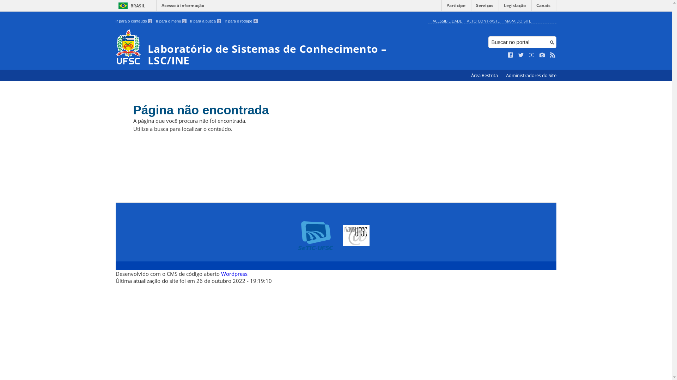 The width and height of the screenshot is (677, 380). Describe the element at coordinates (447, 21) in the screenshot. I see `ACESSIBILIDADE` at that location.